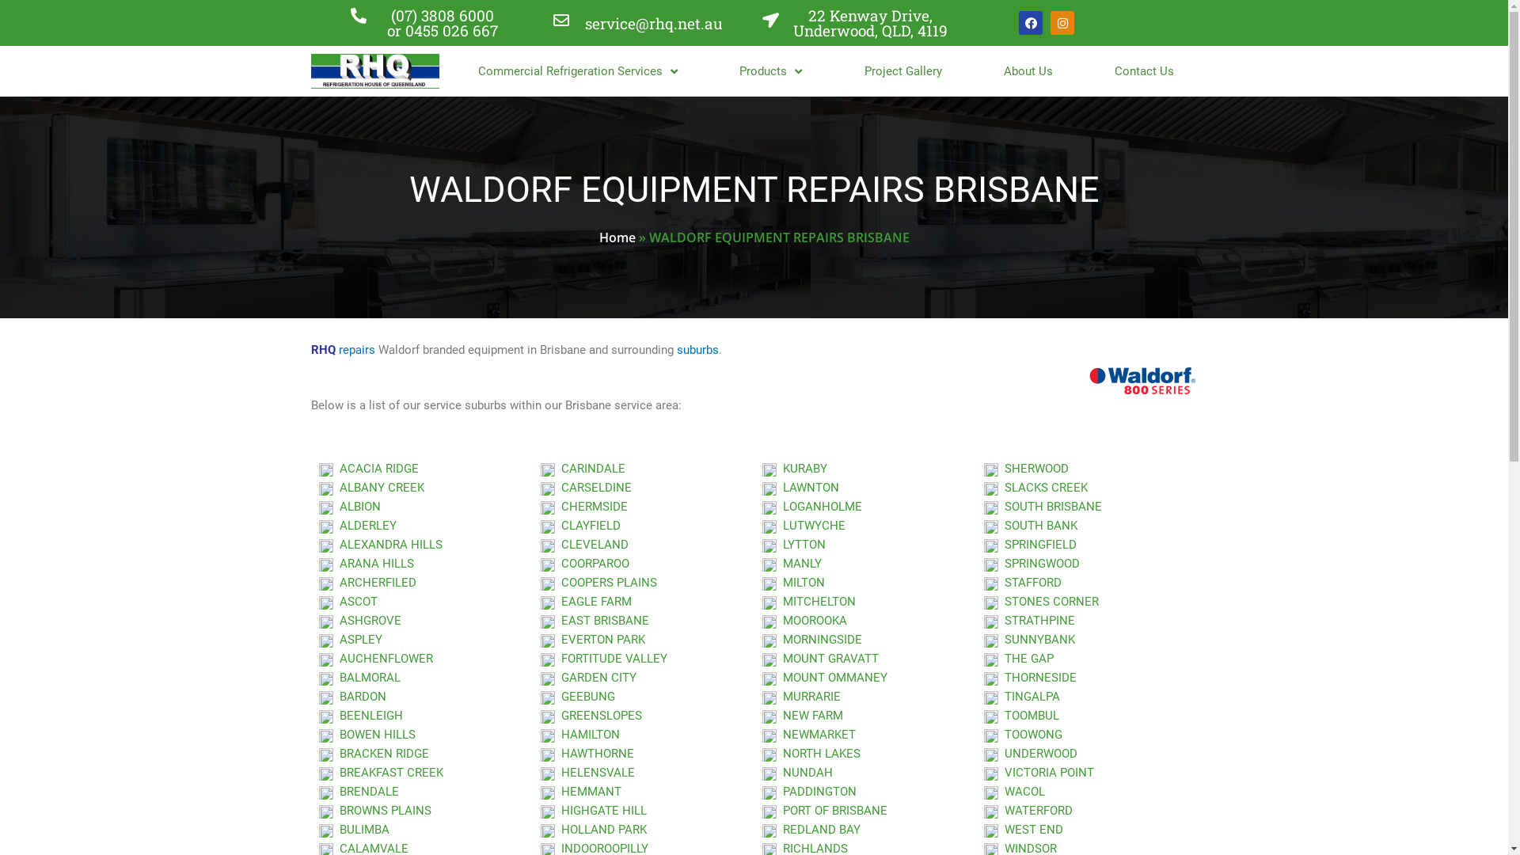 This screenshot has width=1520, height=855. I want to click on   GEEBUNG, so click(577, 697).